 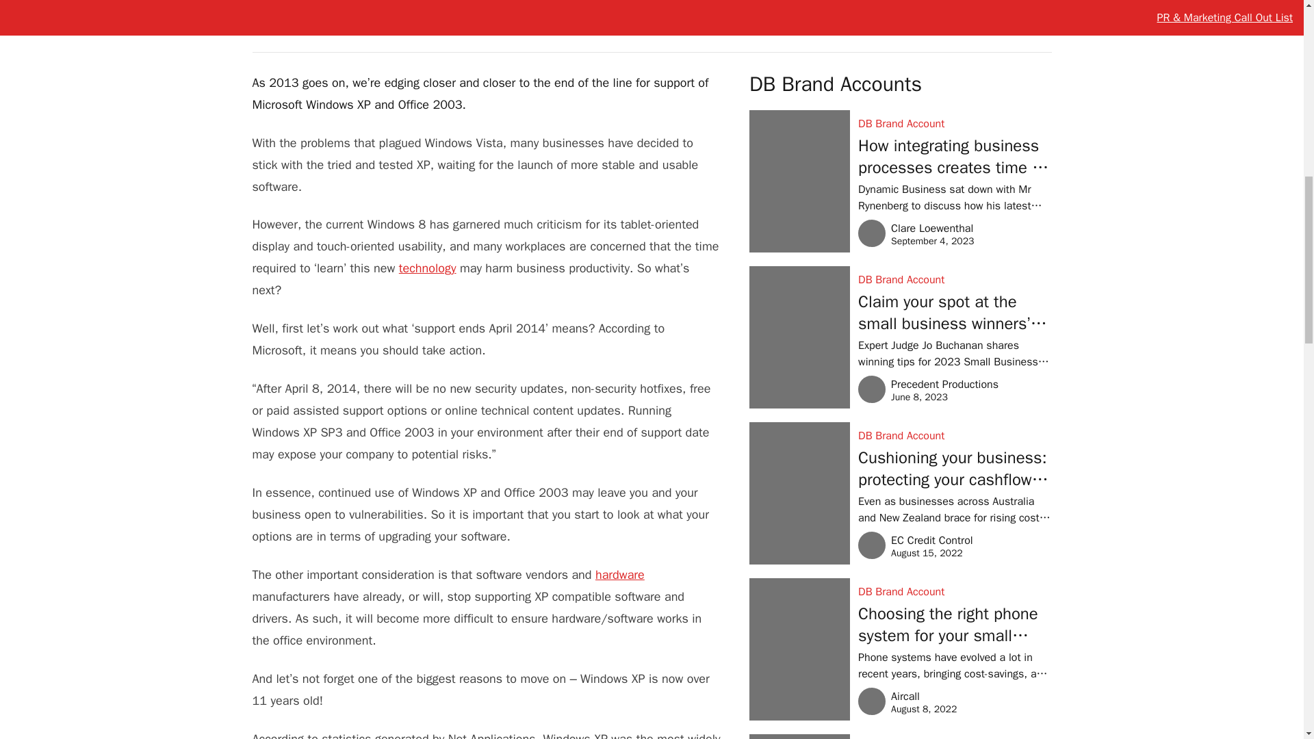 I want to click on technology, so click(x=427, y=268).